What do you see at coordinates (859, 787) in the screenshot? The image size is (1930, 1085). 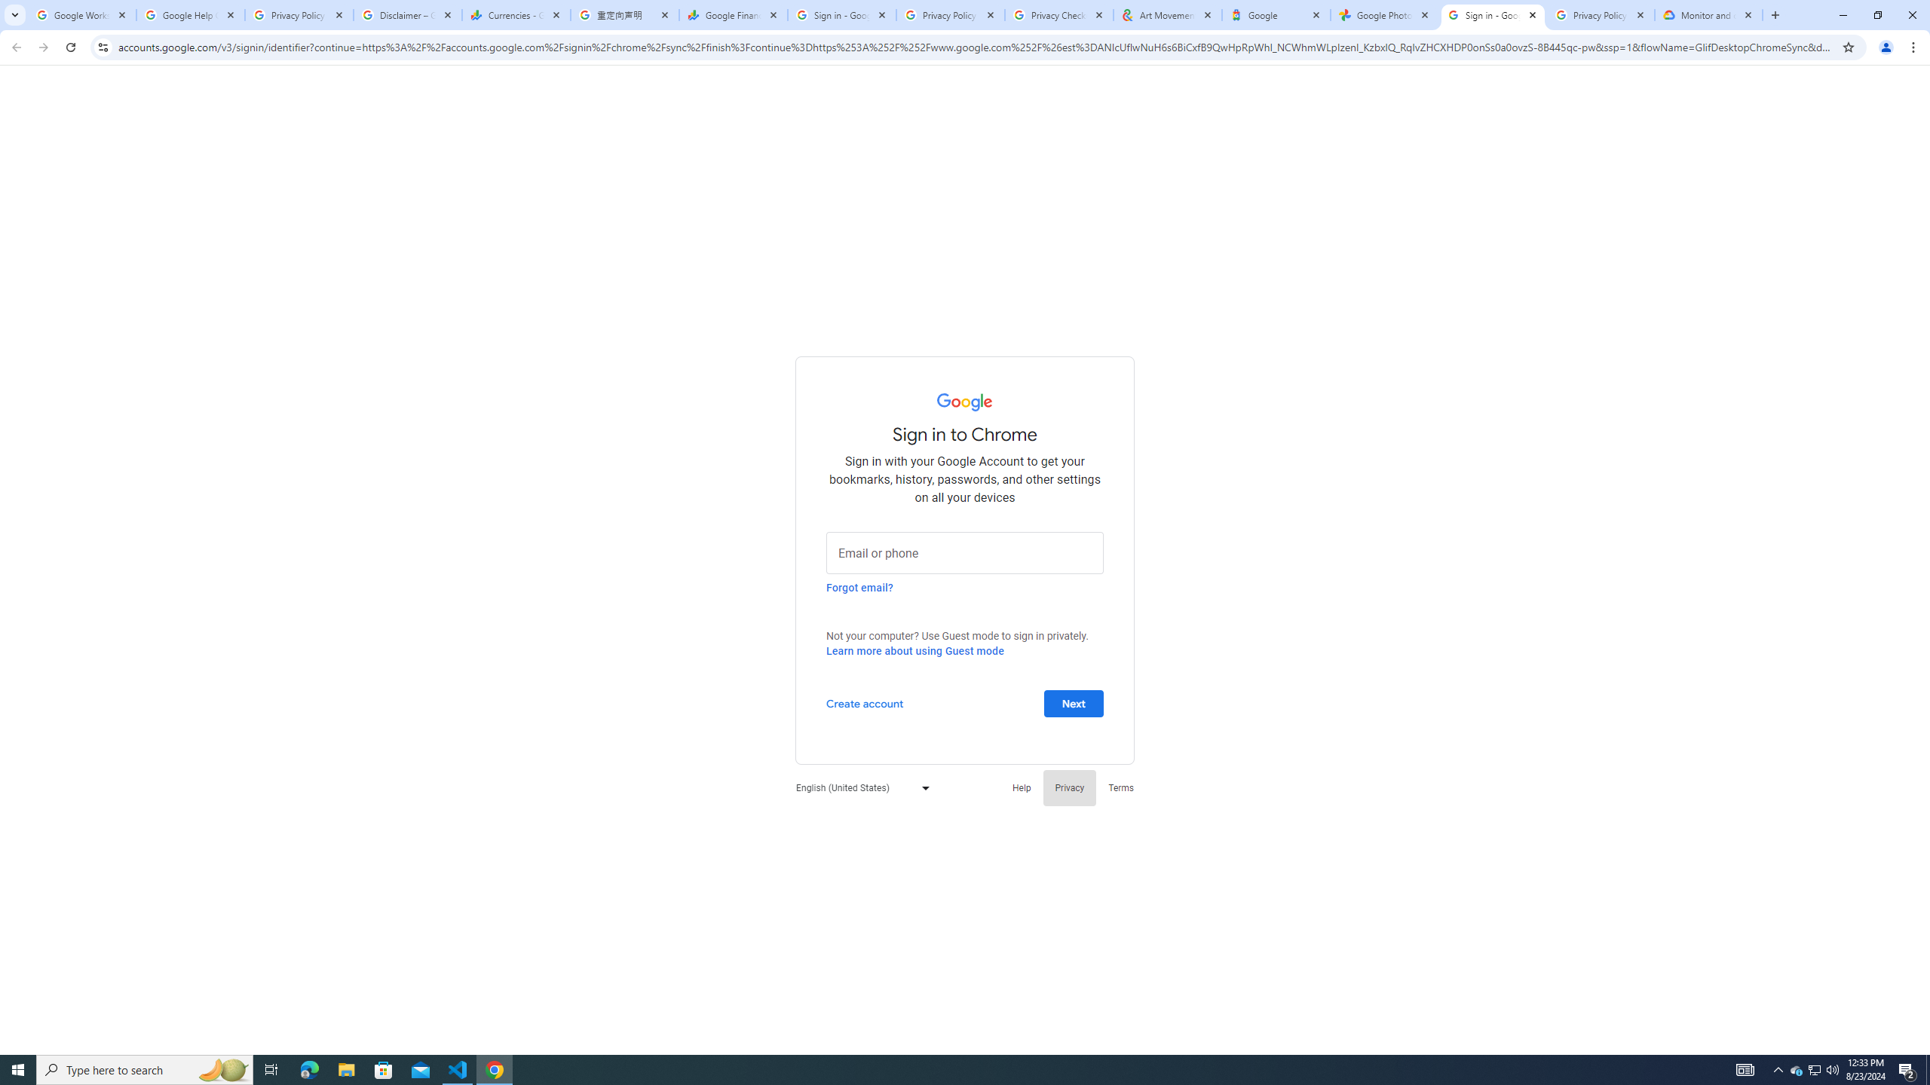 I see `English (United States)` at bounding box center [859, 787].